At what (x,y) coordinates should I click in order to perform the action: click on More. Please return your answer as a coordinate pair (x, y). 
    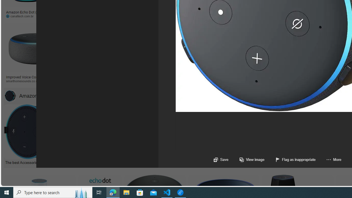
    Looking at the image, I should click on (334, 159).